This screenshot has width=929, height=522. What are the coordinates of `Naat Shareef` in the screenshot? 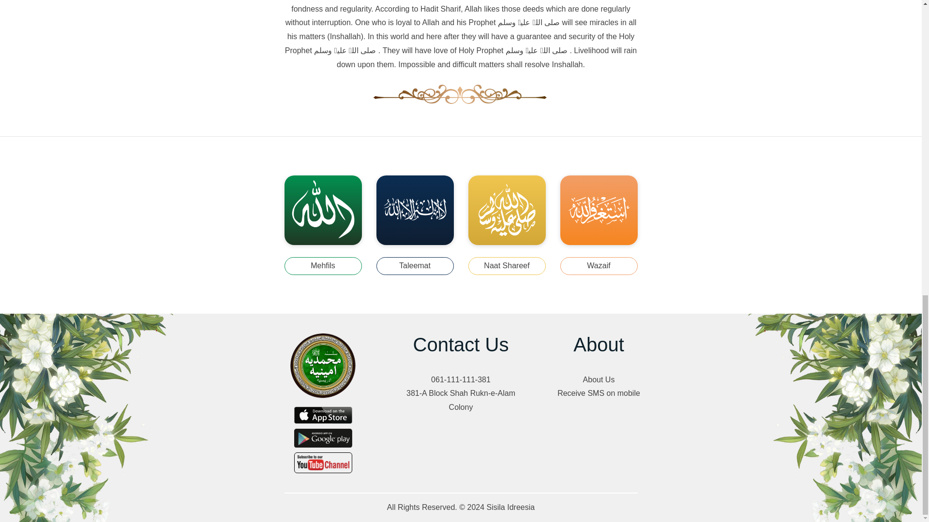 It's located at (507, 266).